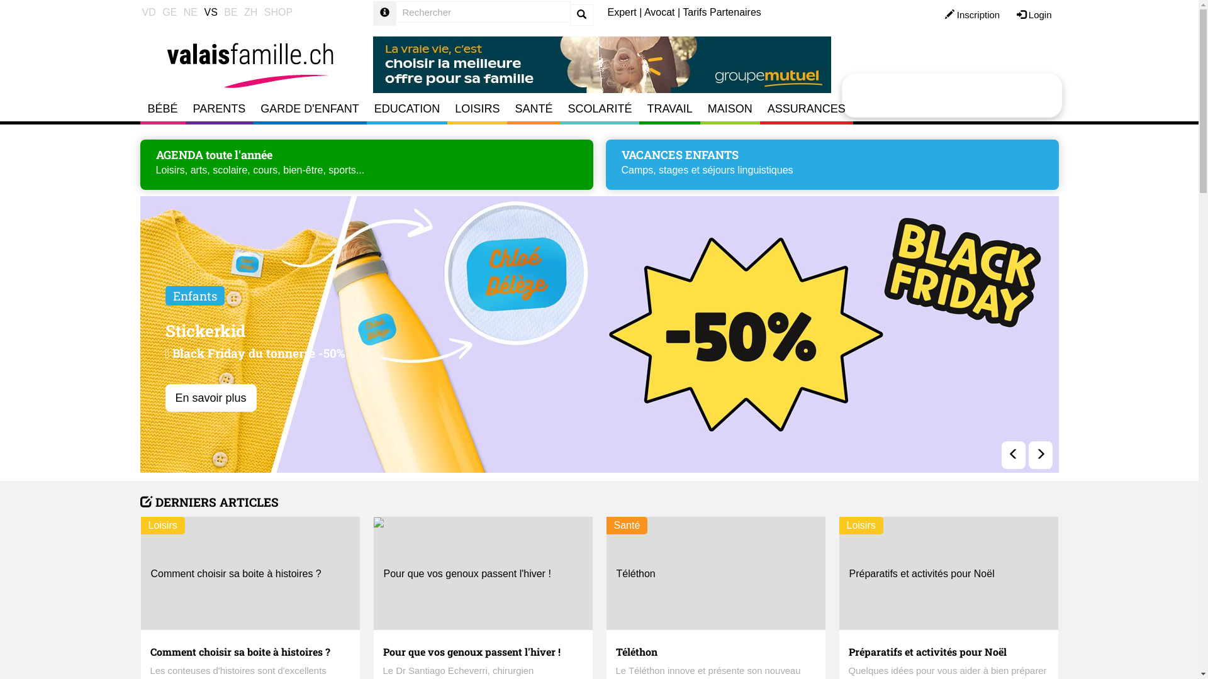 The height and width of the screenshot is (679, 1208). I want to click on ASSURANCES, so click(807, 109).